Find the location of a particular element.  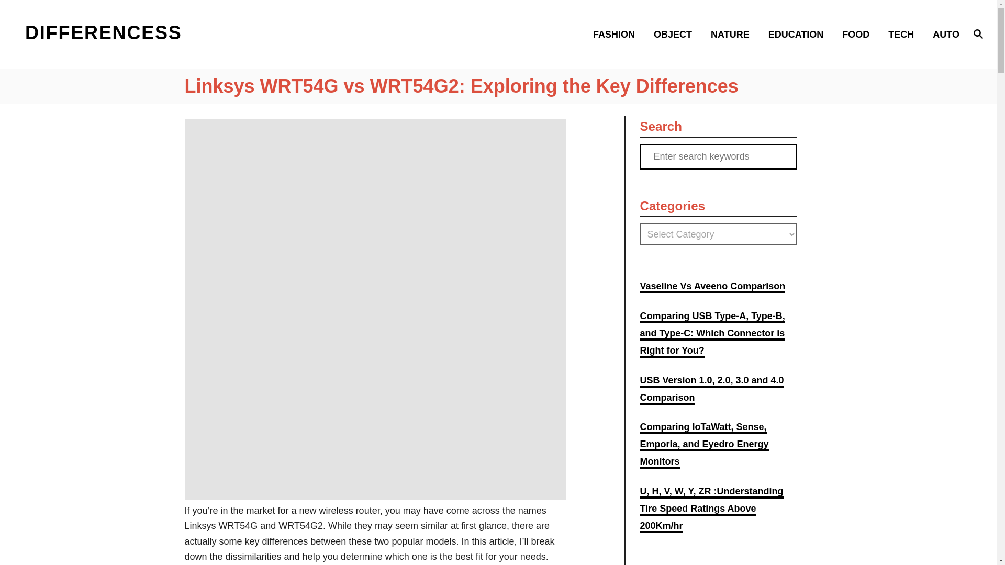

EDUCATION is located at coordinates (799, 33).